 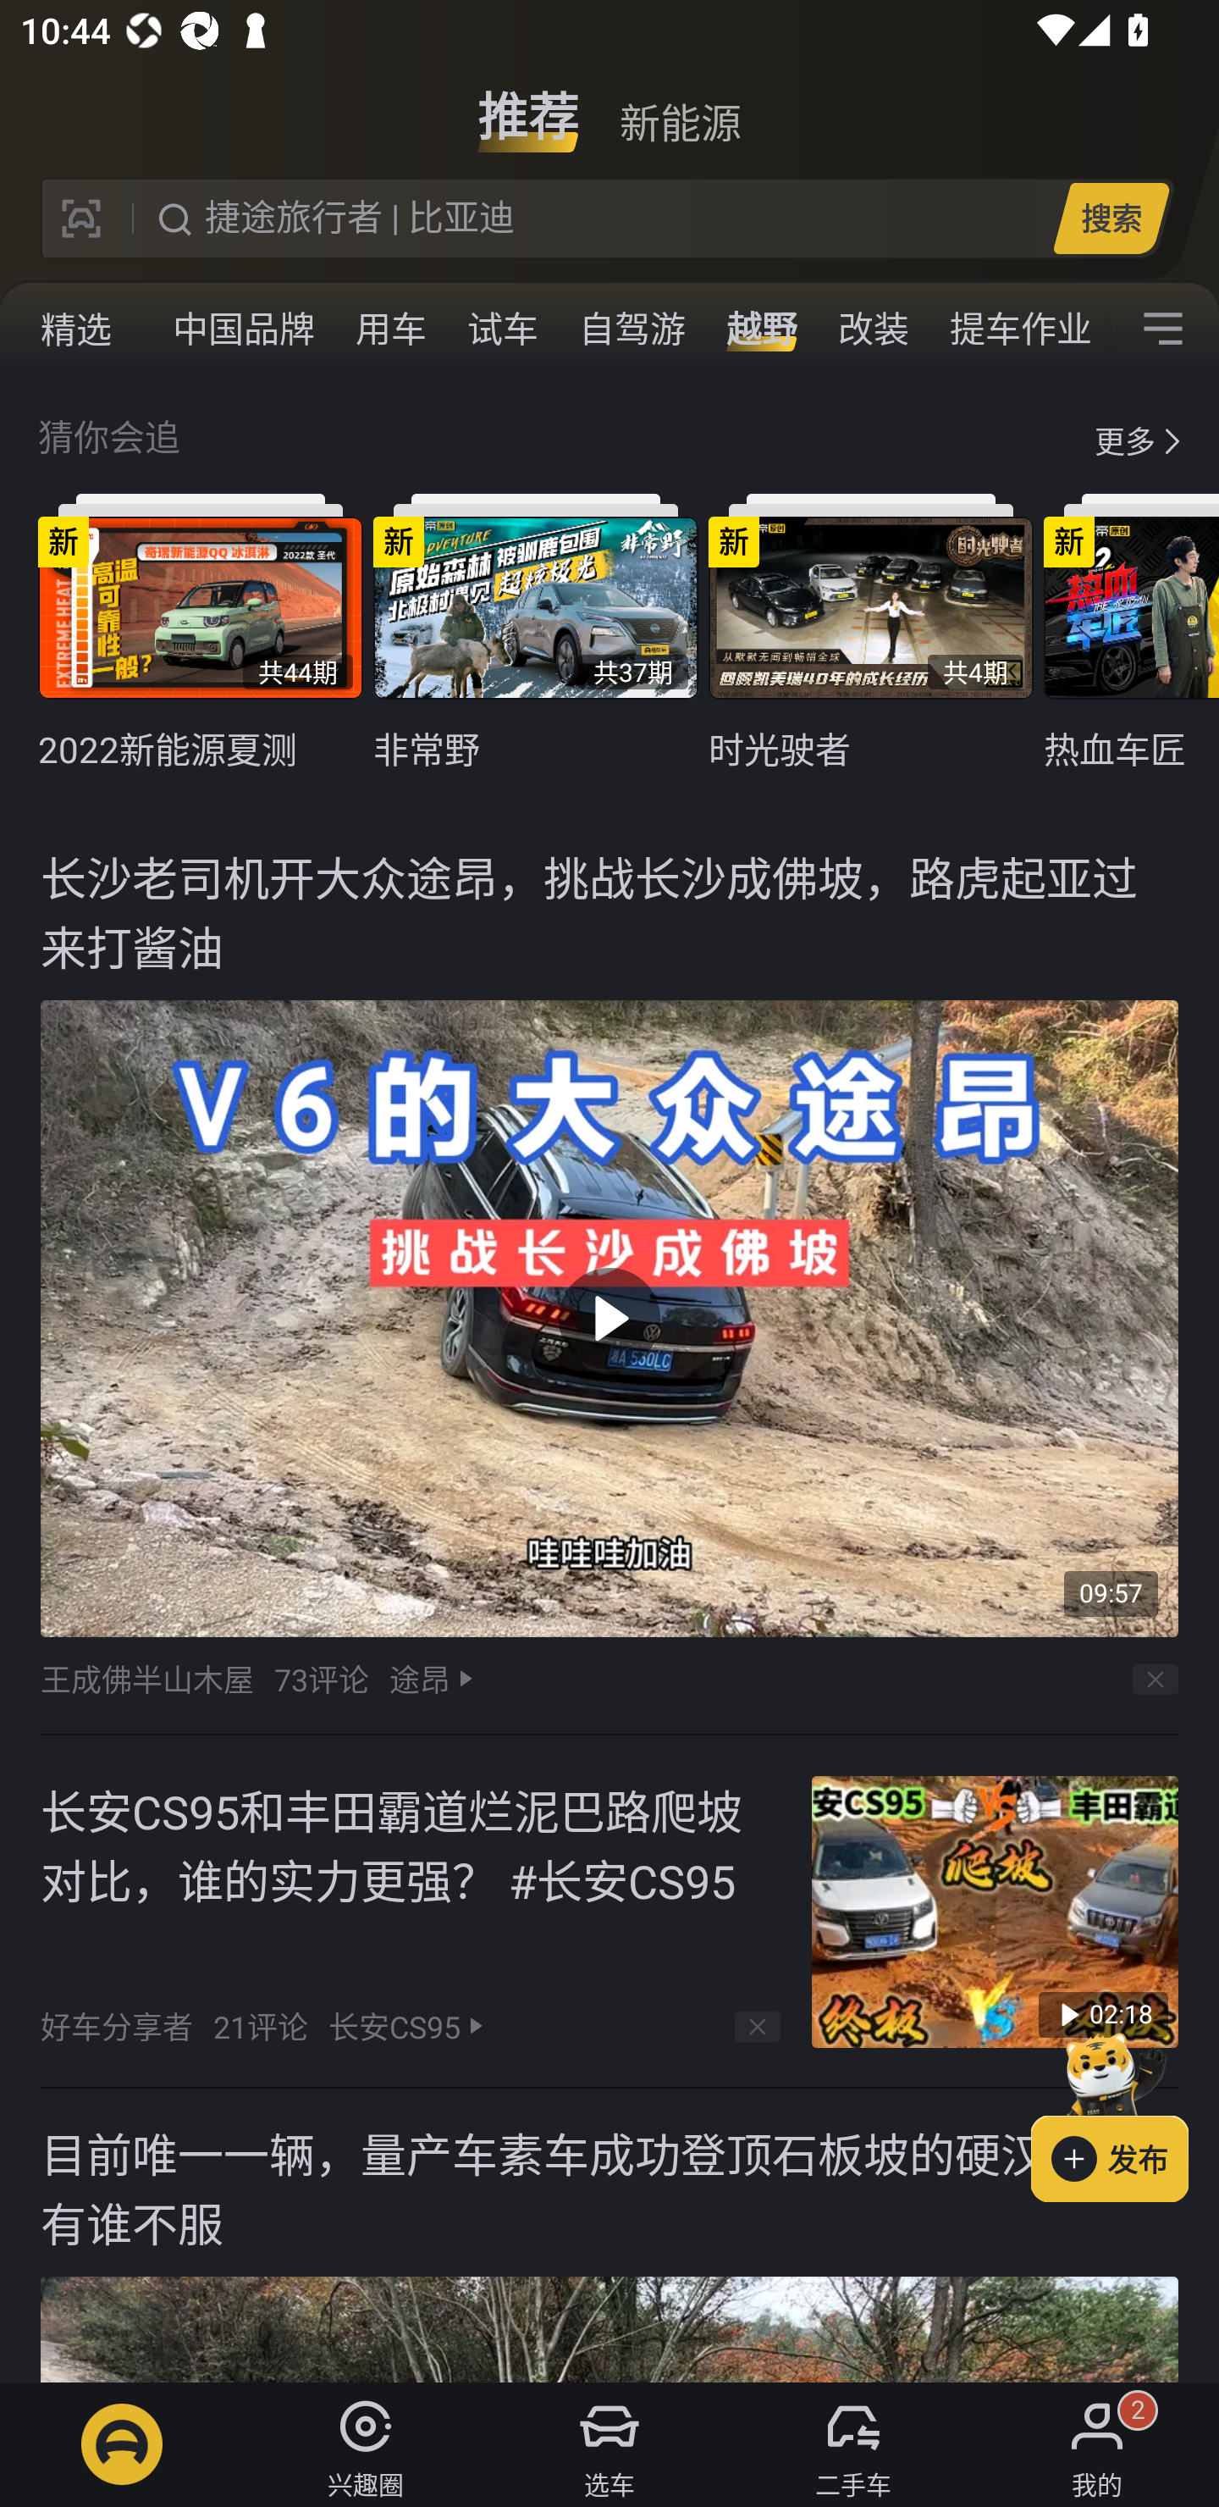 I want to click on 共37期 非常野, so click(x=535, y=633).